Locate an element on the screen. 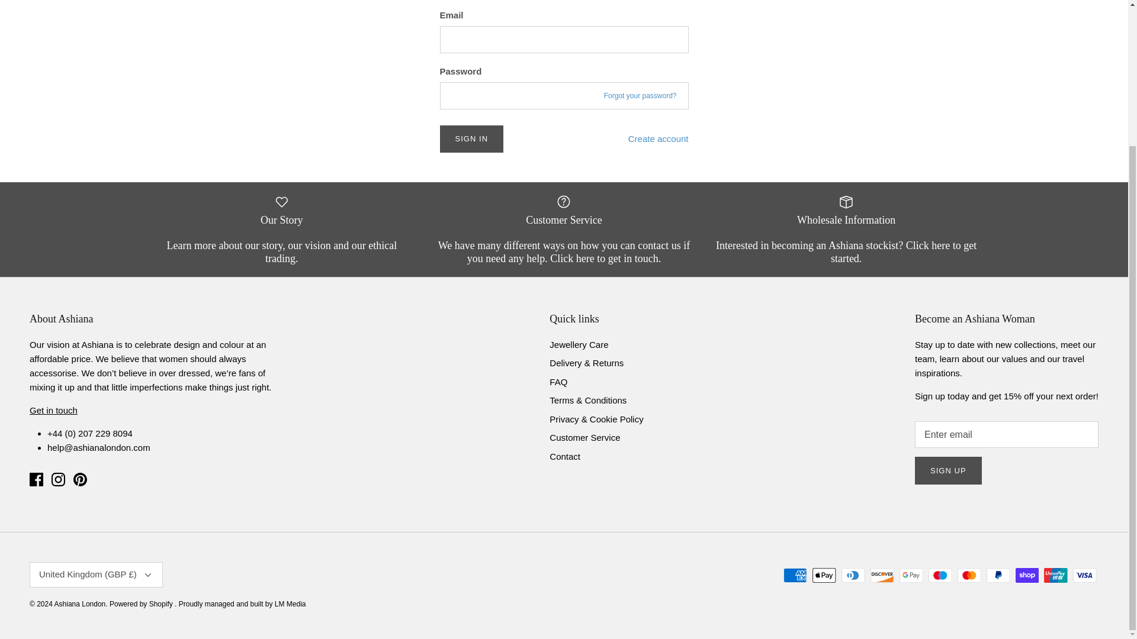  Diners Club is located at coordinates (853, 575).